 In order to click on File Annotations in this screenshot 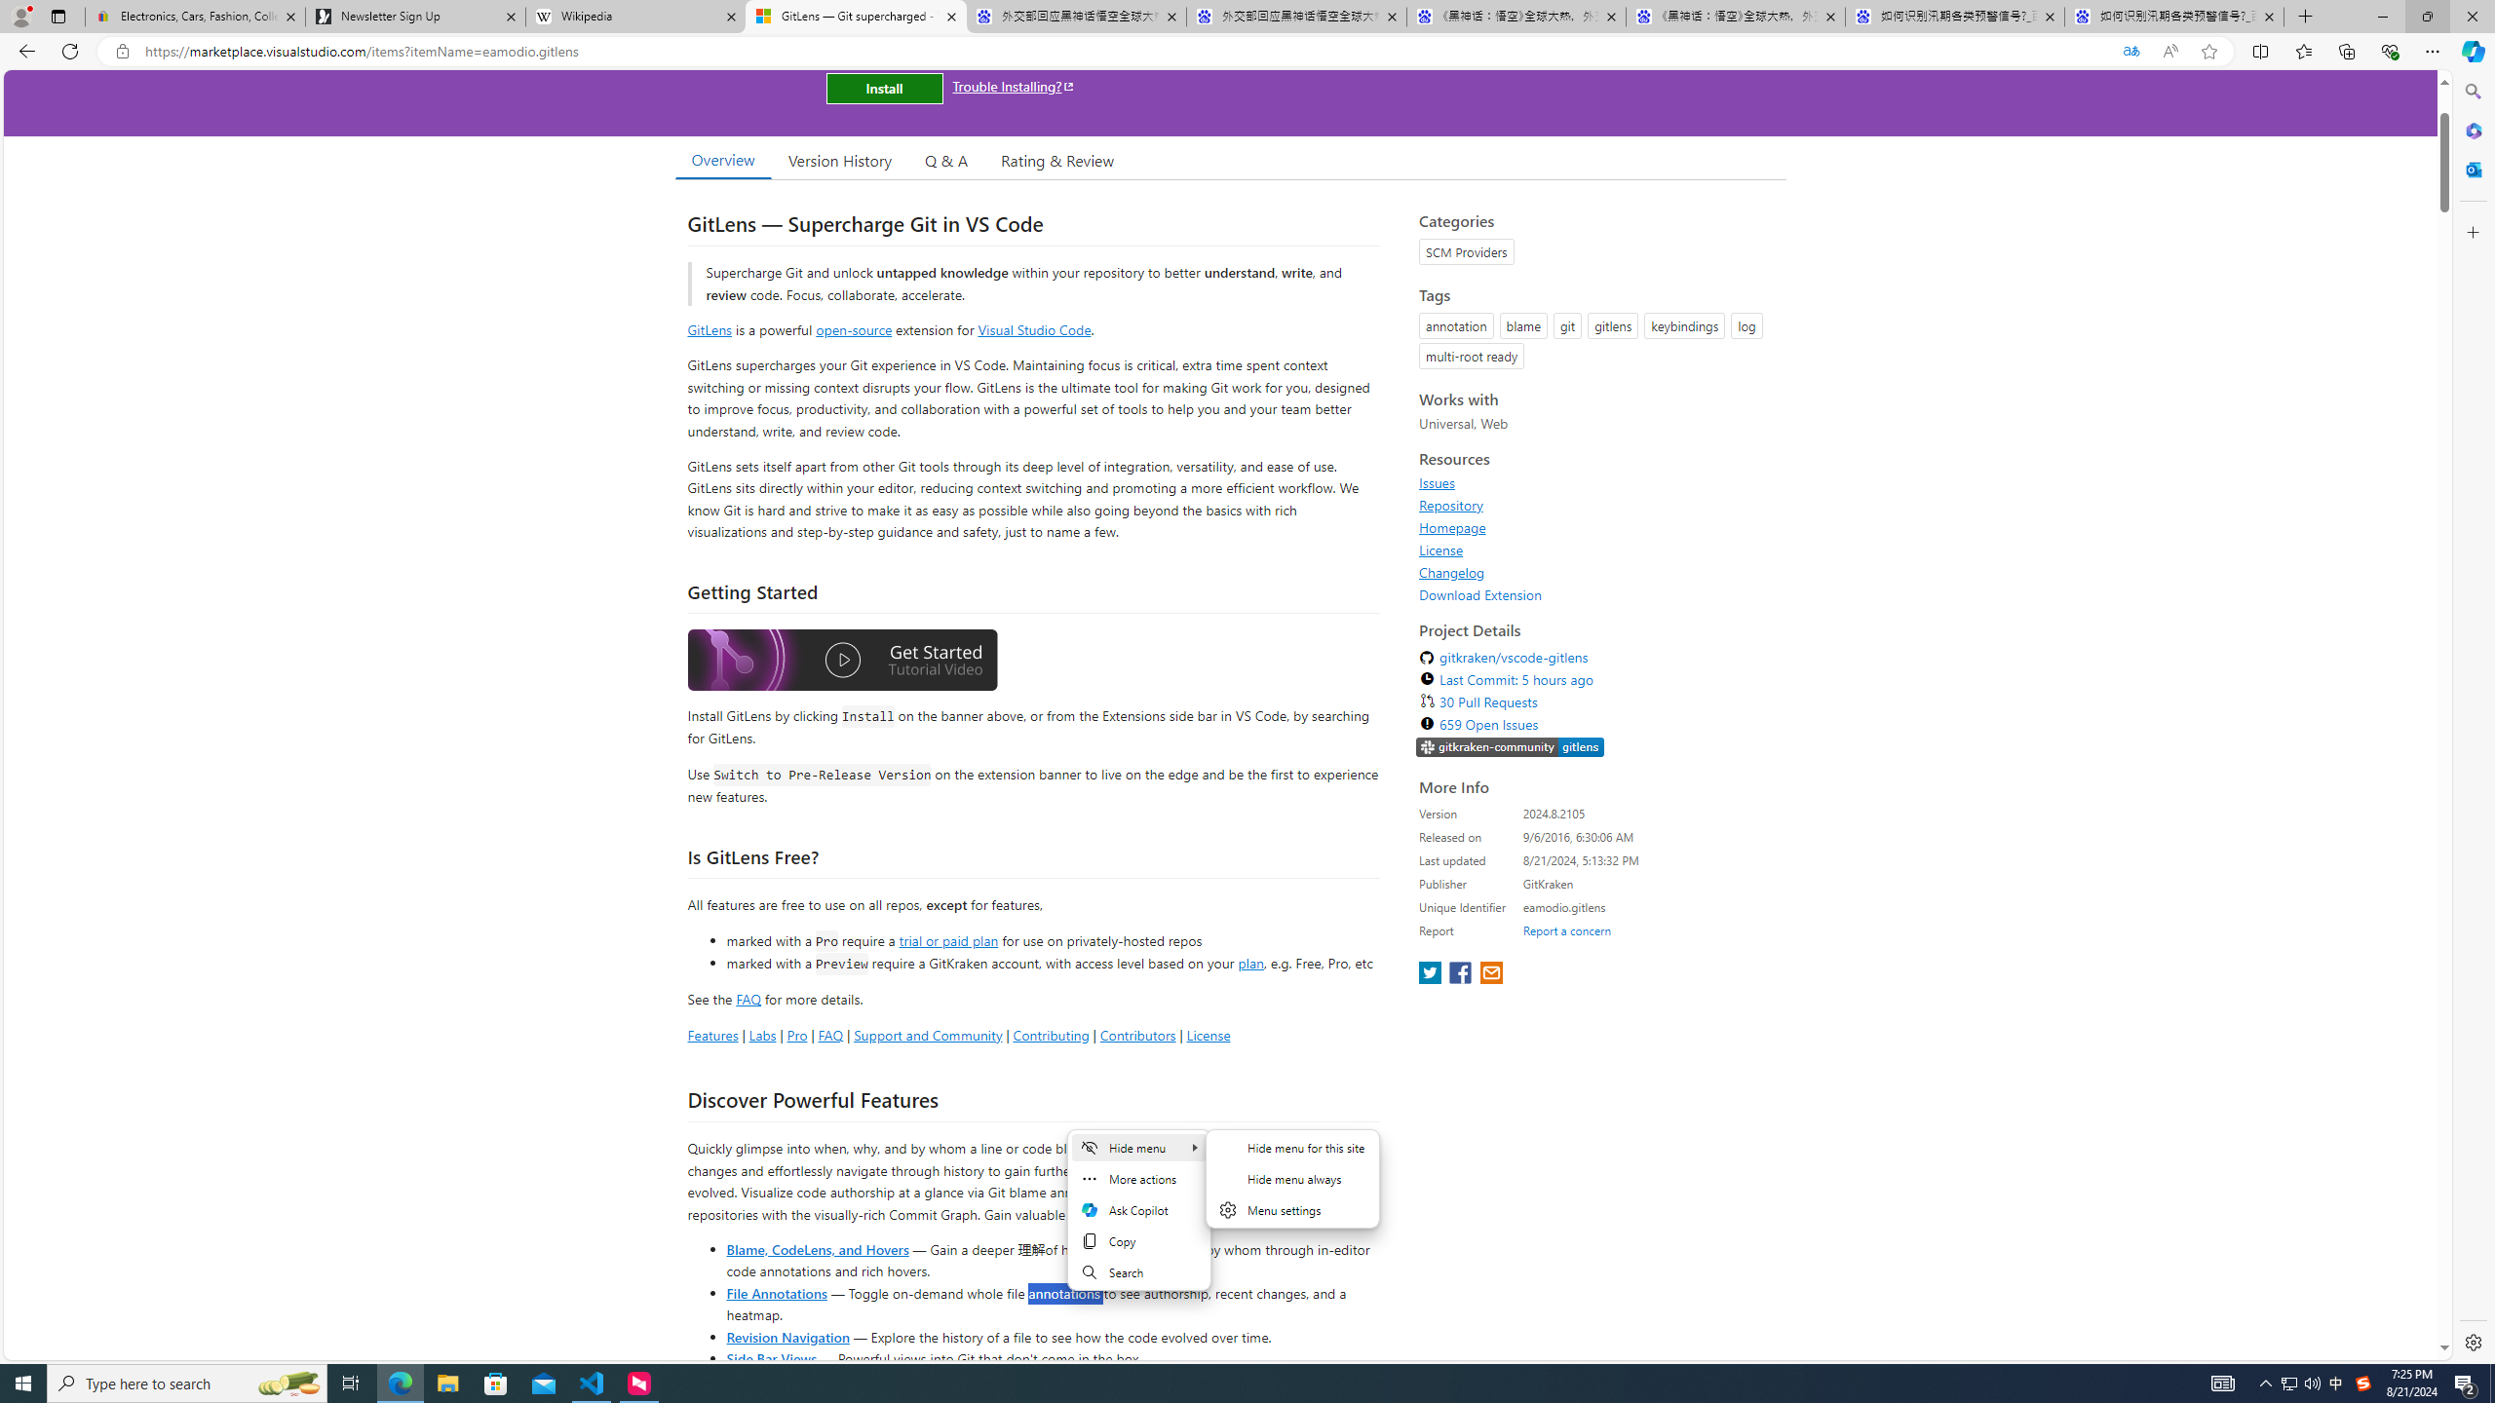, I will do `click(776, 1292)`.